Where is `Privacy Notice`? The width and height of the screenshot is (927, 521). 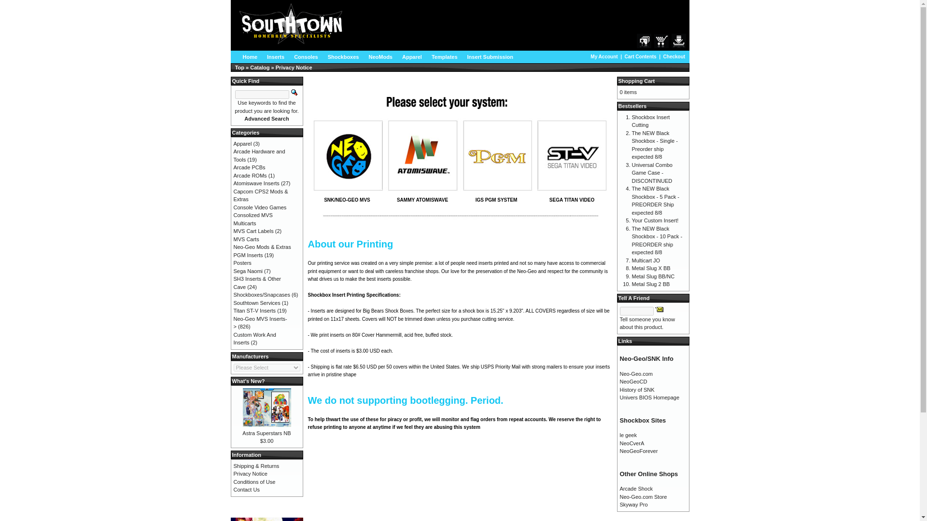
Privacy Notice is located at coordinates (294, 67).